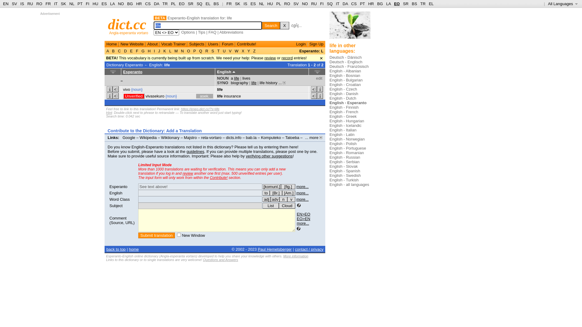 This screenshot has width=582, height=327. Describe the element at coordinates (155, 96) in the screenshot. I see `vivasekuro` at that location.